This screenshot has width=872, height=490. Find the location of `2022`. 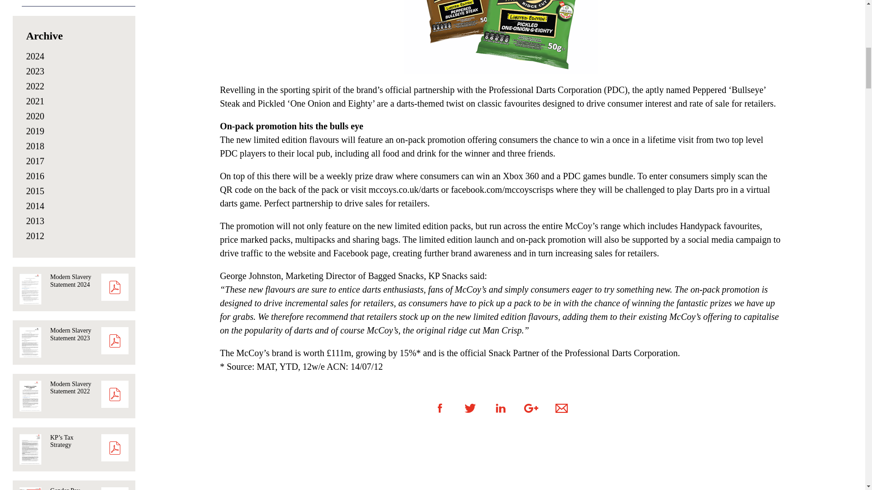

2022 is located at coordinates (35, 86).